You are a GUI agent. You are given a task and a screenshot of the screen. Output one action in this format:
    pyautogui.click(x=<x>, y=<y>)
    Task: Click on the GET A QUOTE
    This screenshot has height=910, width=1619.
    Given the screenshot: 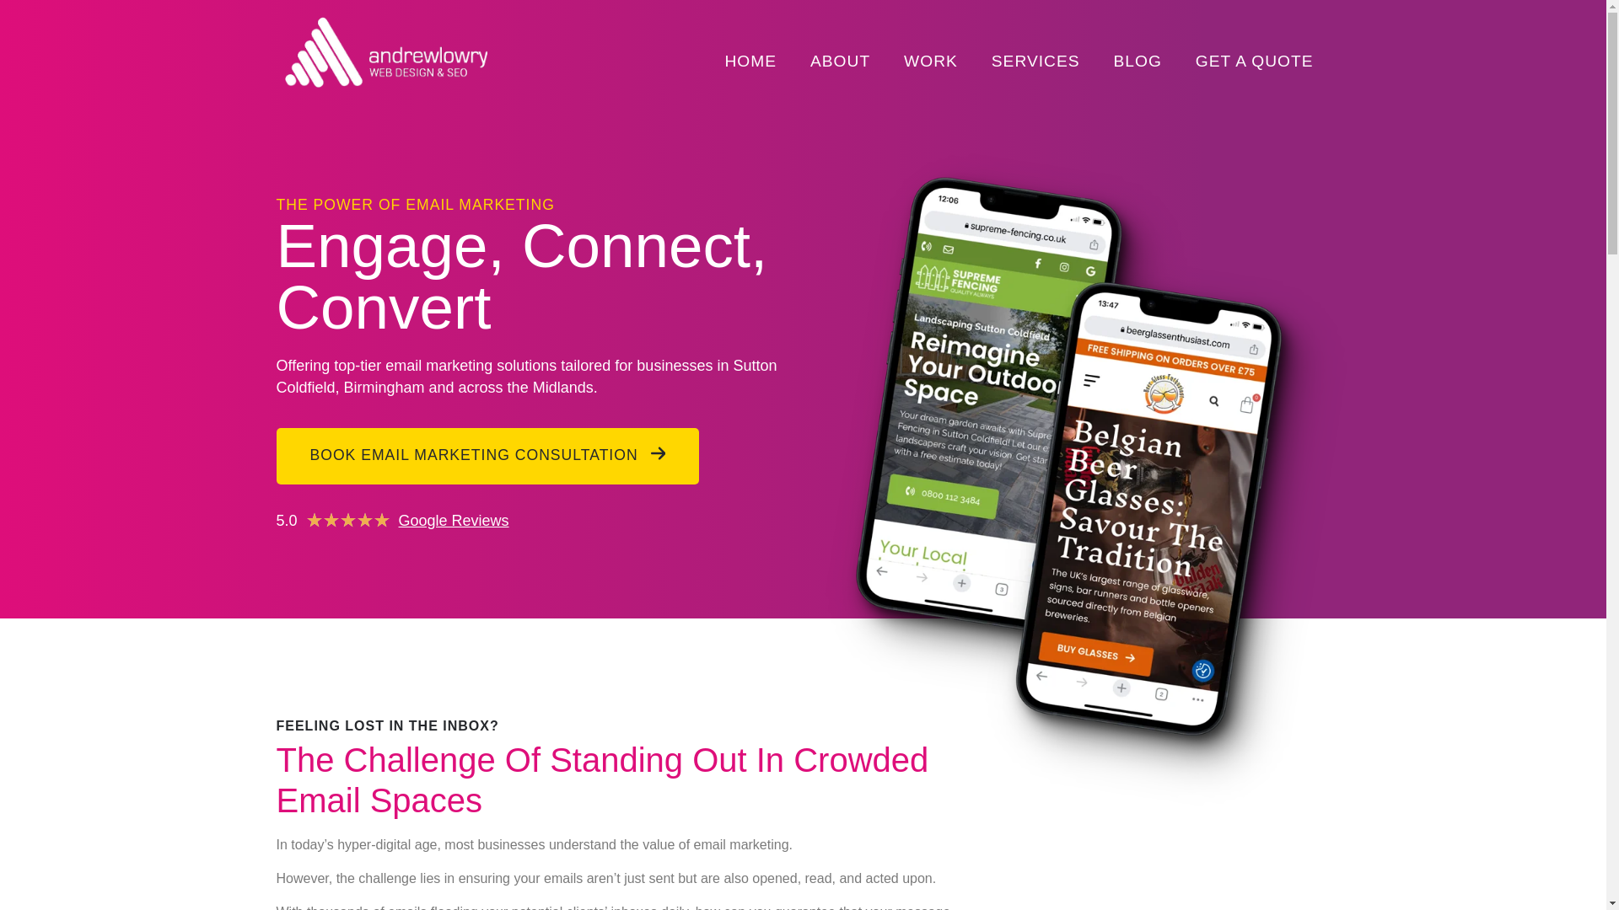 What is the action you would take?
    pyautogui.click(x=1255, y=61)
    